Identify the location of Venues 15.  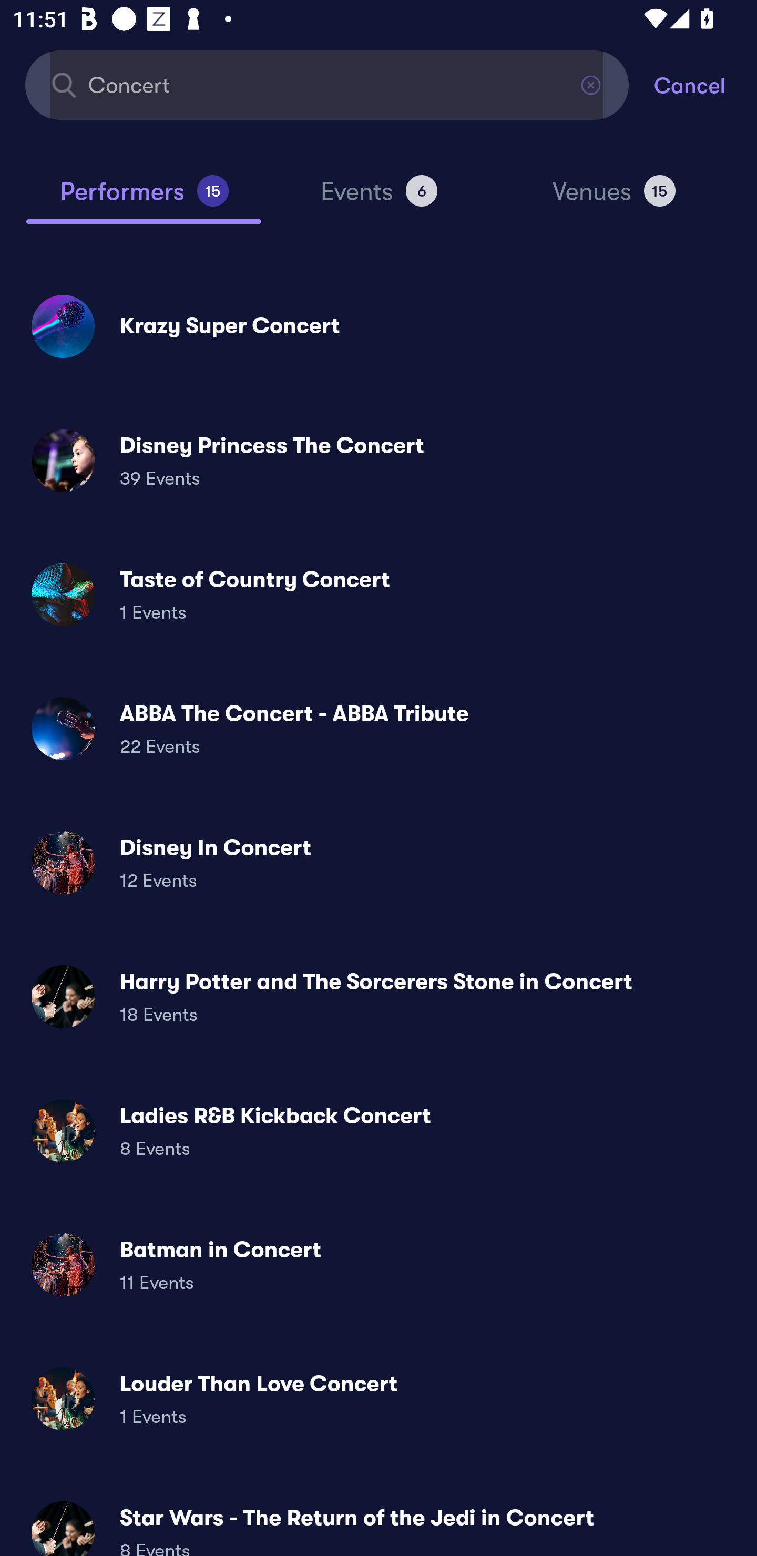
(614, 199).